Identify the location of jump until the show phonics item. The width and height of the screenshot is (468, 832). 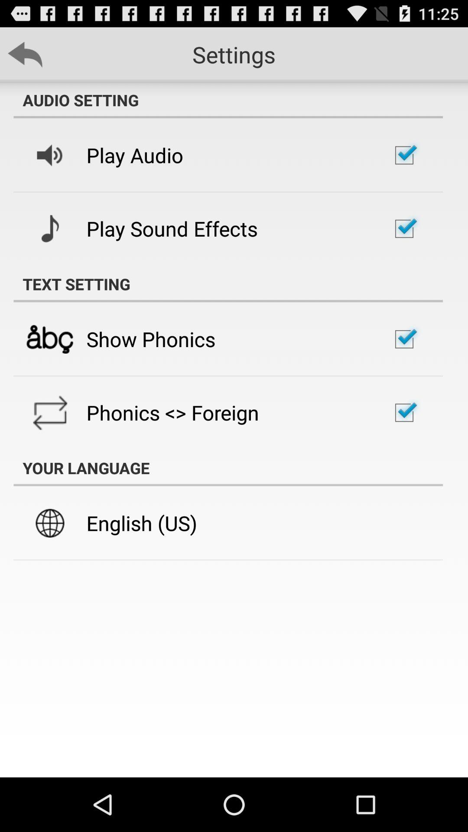
(151, 339).